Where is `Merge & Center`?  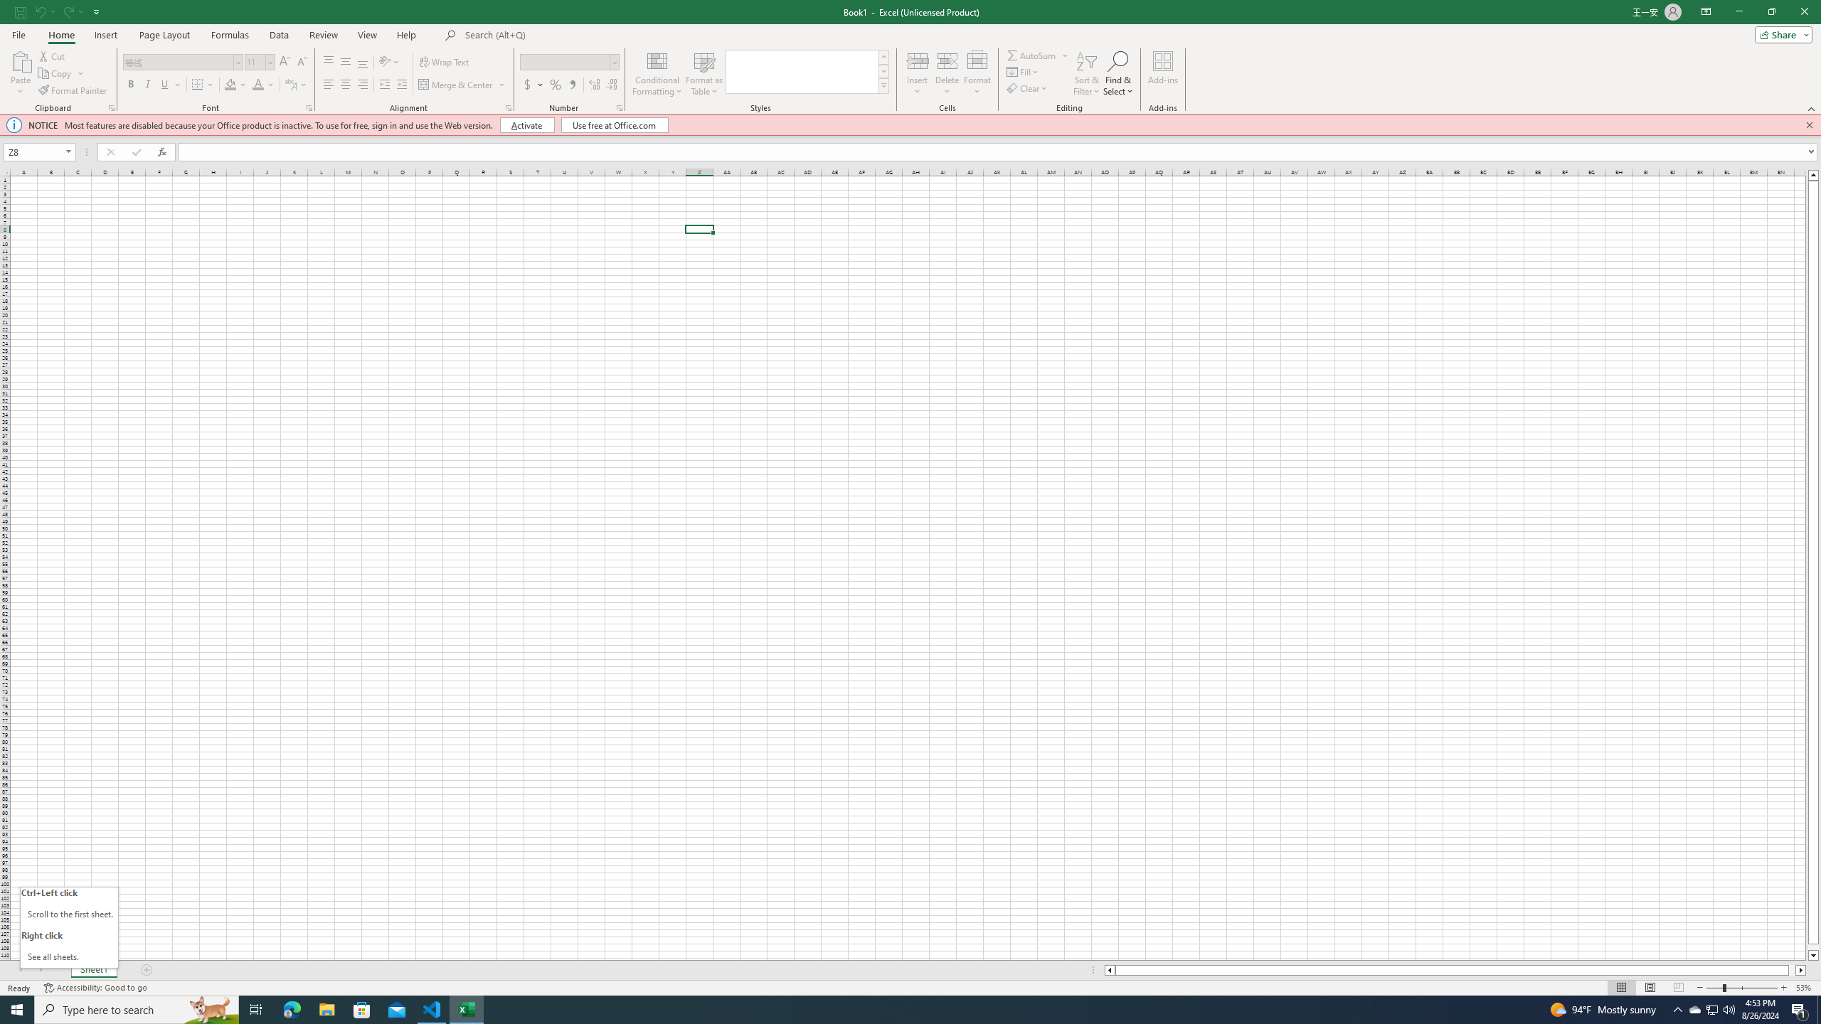
Merge & Center is located at coordinates (462, 85).